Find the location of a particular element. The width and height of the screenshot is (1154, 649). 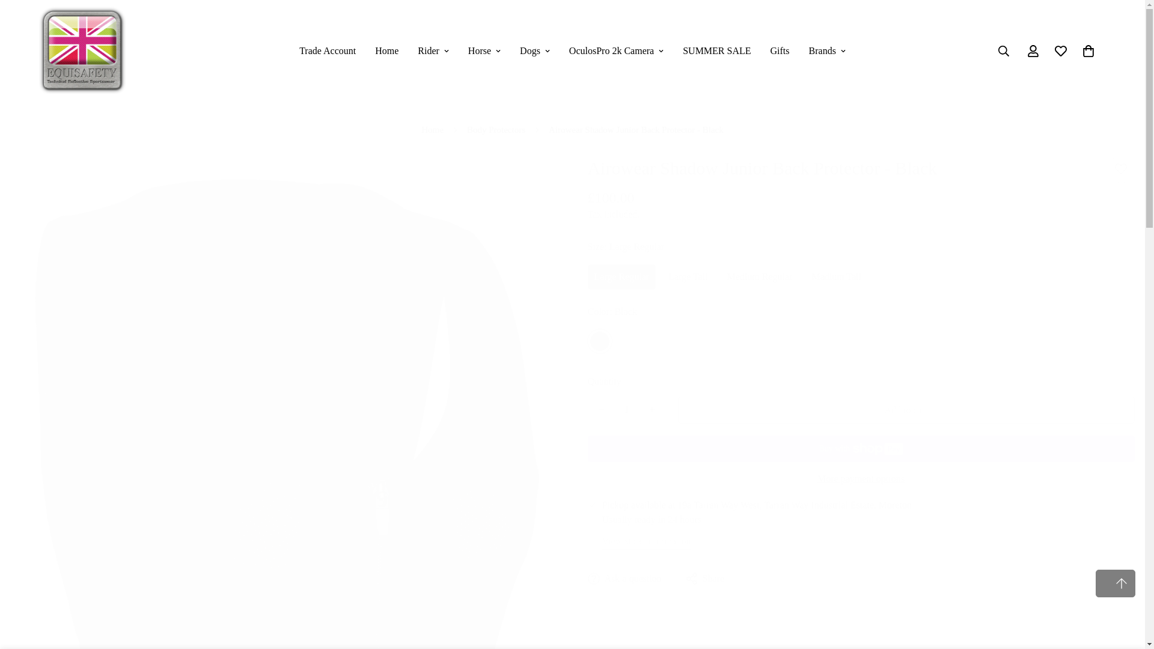

Equisafety  is located at coordinates (82, 50).